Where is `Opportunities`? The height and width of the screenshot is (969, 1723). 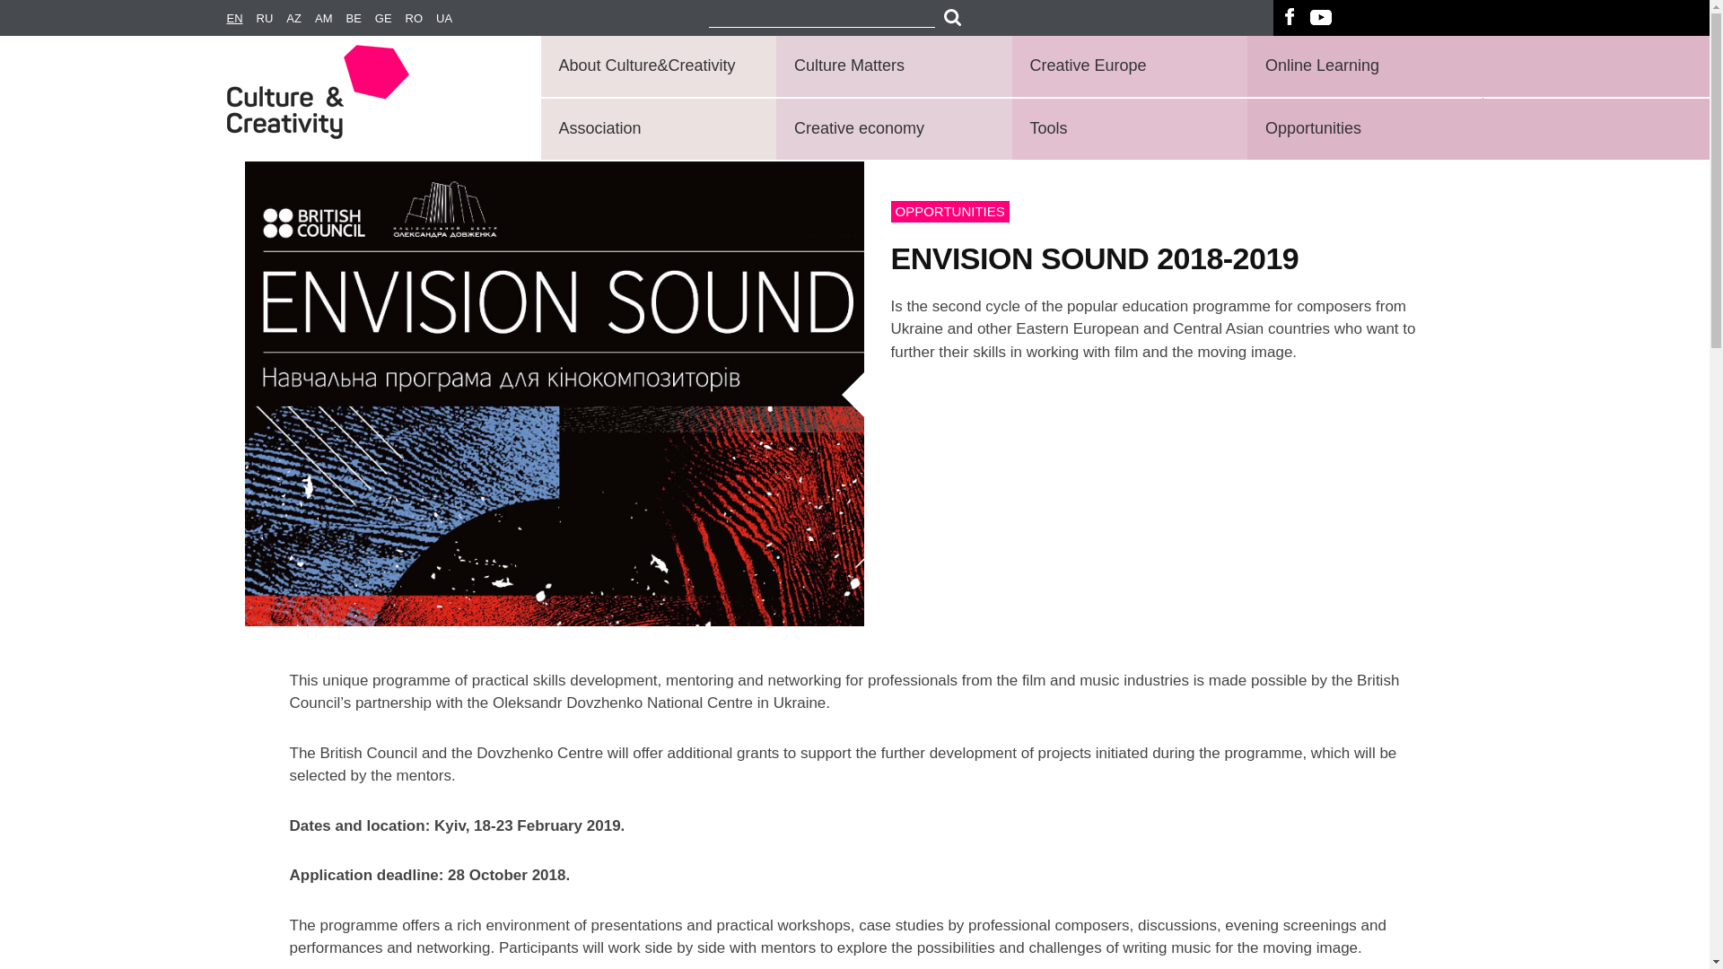 Opportunities is located at coordinates (1362, 129).